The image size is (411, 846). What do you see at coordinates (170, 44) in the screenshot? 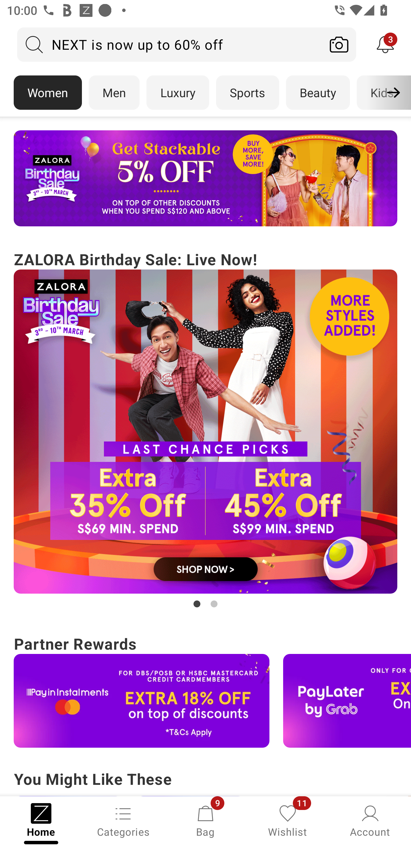
I see `NEXT is now up to 60% off` at bounding box center [170, 44].